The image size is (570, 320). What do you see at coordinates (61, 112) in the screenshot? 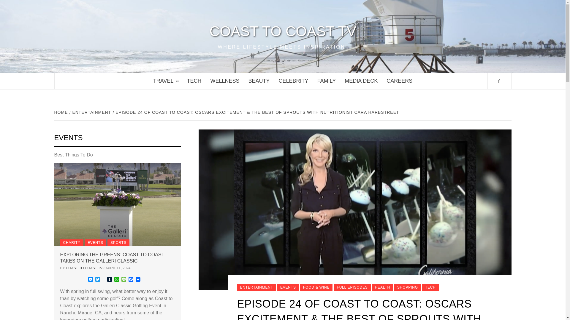
I see `HOME` at bounding box center [61, 112].